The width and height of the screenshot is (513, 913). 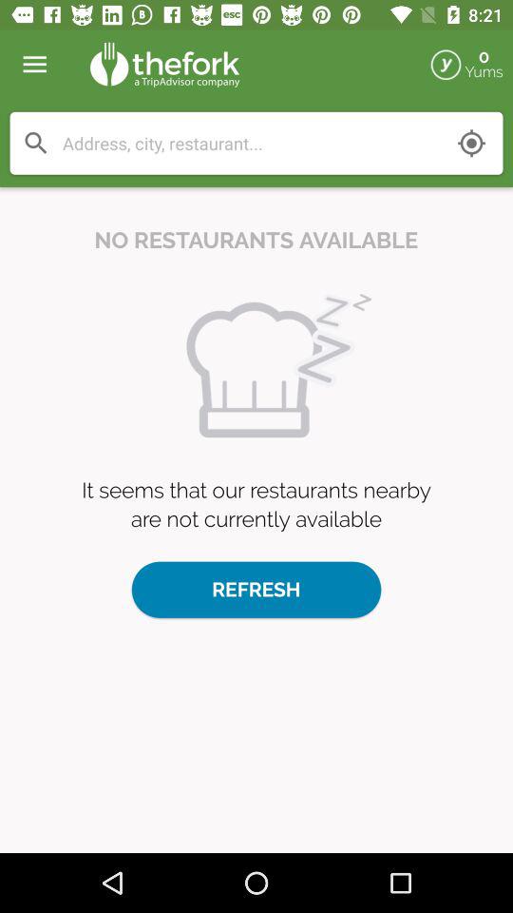 I want to click on search keywords, so click(x=251, y=143).